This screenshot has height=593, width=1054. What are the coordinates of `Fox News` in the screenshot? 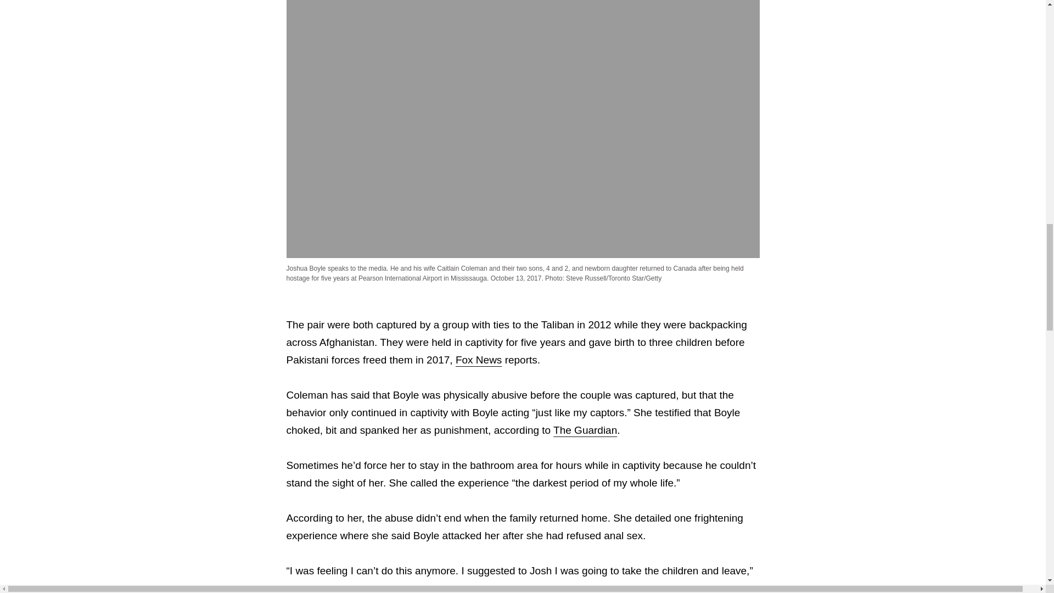 It's located at (478, 360).